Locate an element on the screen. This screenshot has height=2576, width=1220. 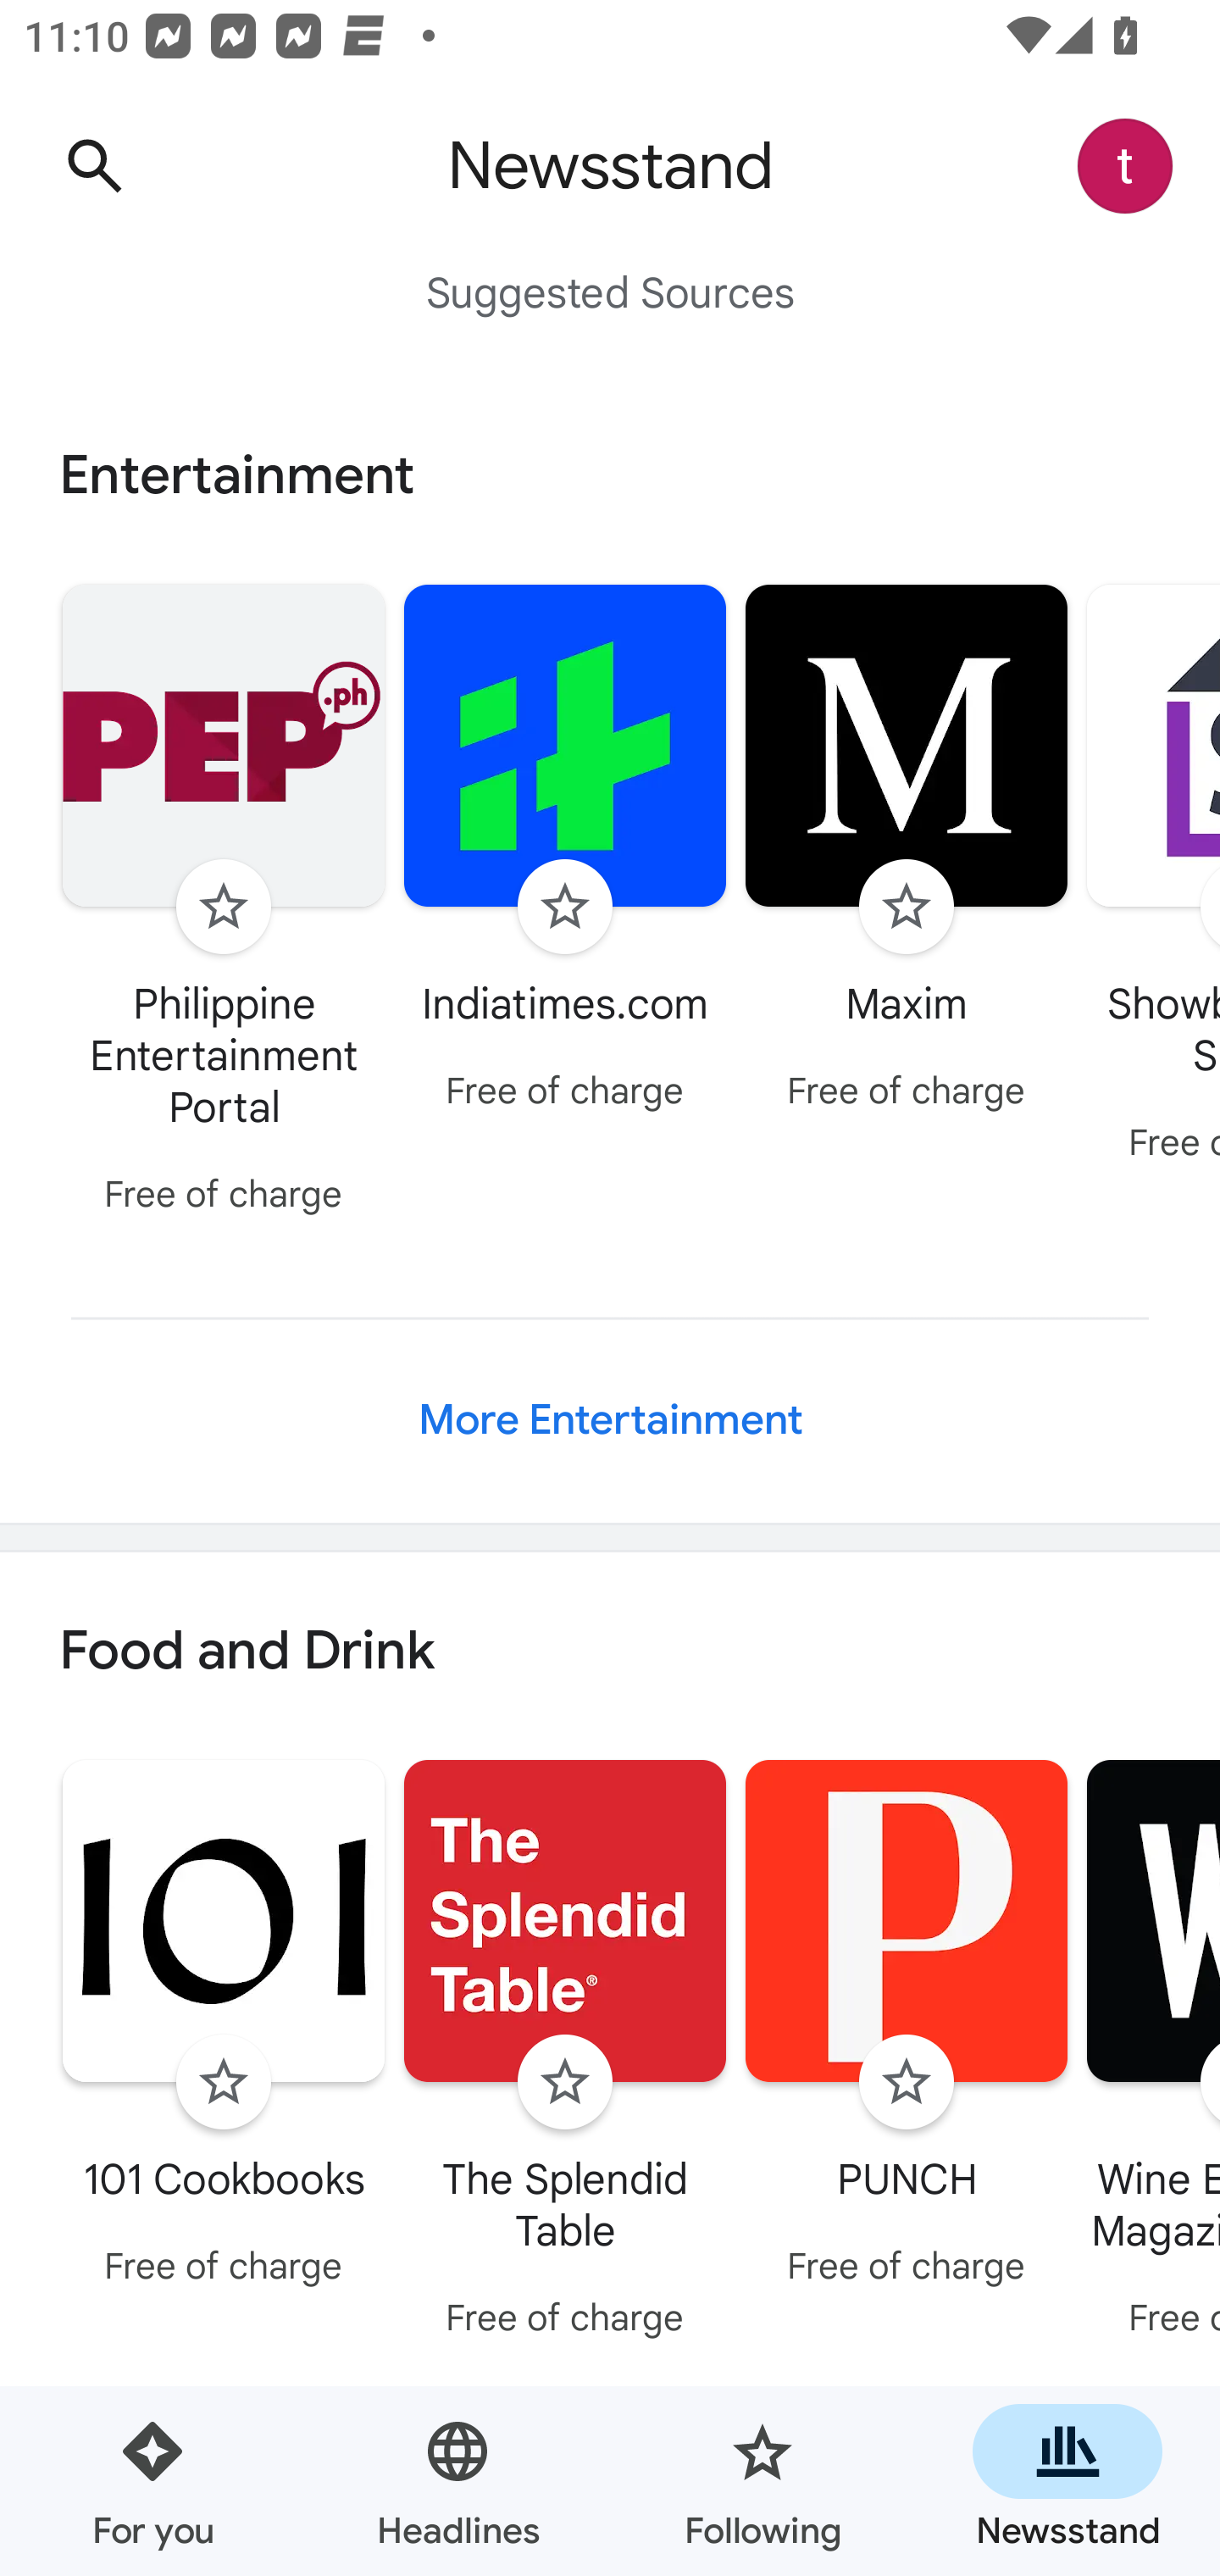
Follow is located at coordinates (223, 907).